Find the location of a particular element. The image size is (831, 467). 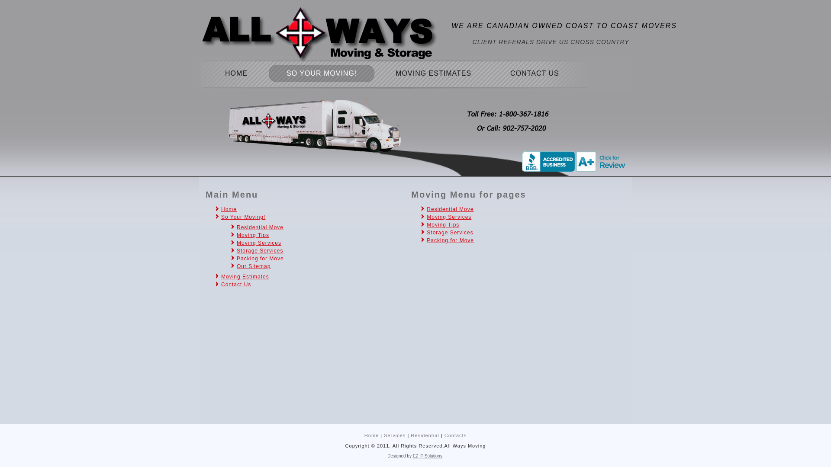

SO YOUR MOVING! is located at coordinates (322, 74).